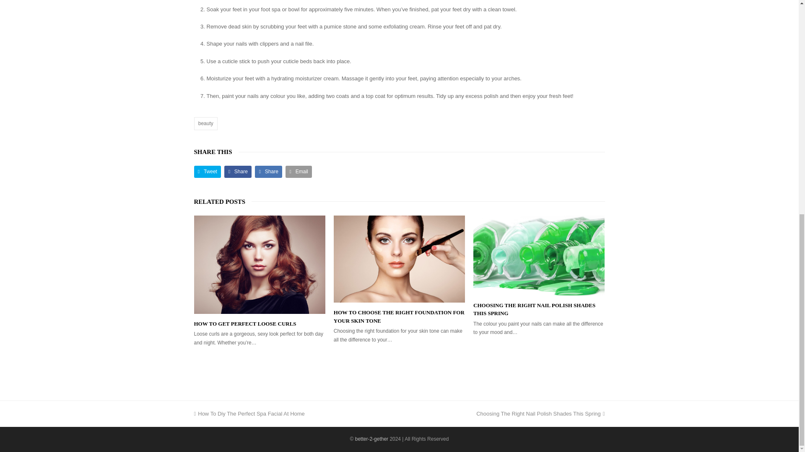 This screenshot has width=805, height=452. Describe the element at coordinates (249, 413) in the screenshot. I see `How To Get Perfect Loose Curls` at that location.